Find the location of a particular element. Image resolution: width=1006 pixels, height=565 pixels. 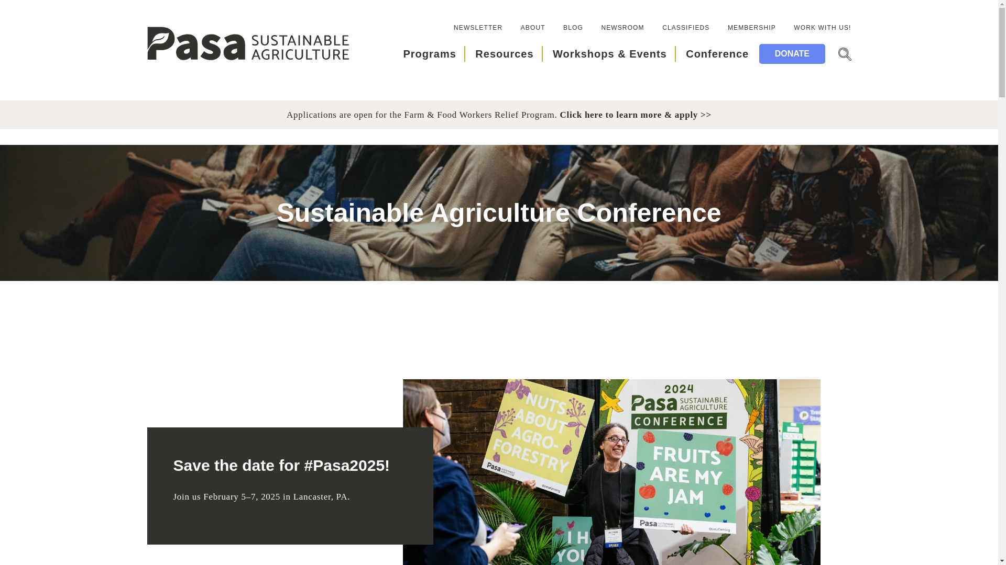

Conference is located at coordinates (717, 53).